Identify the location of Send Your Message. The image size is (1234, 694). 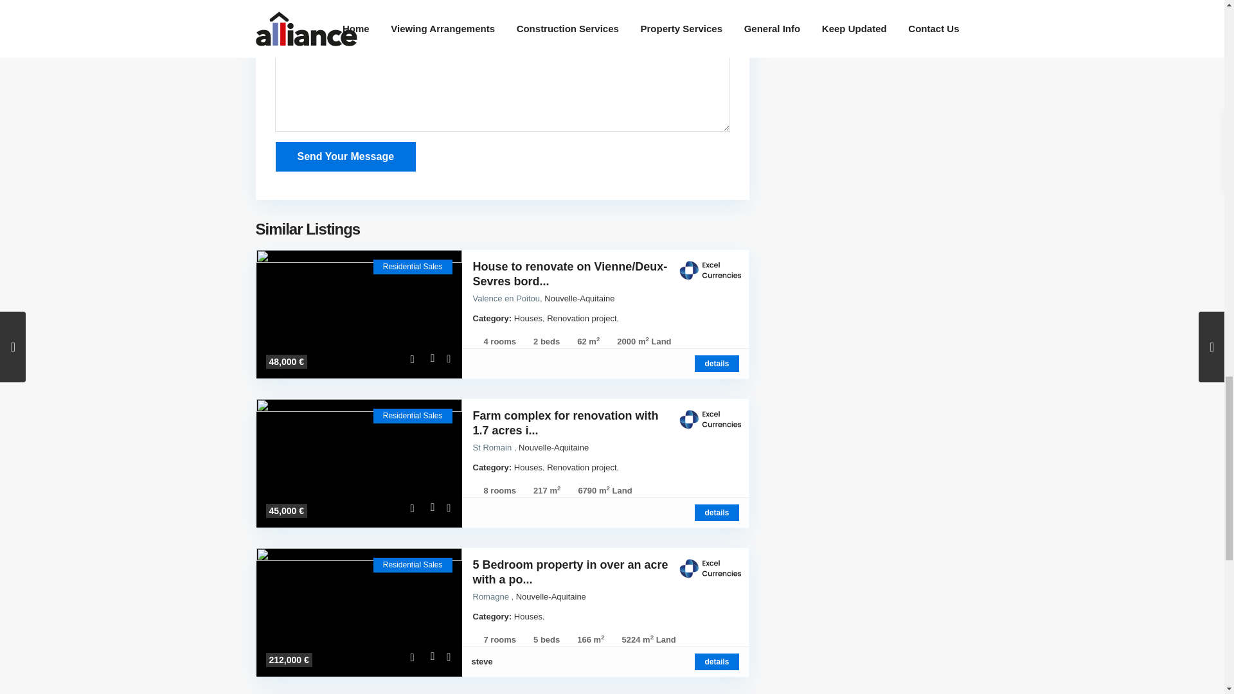
(346, 157).